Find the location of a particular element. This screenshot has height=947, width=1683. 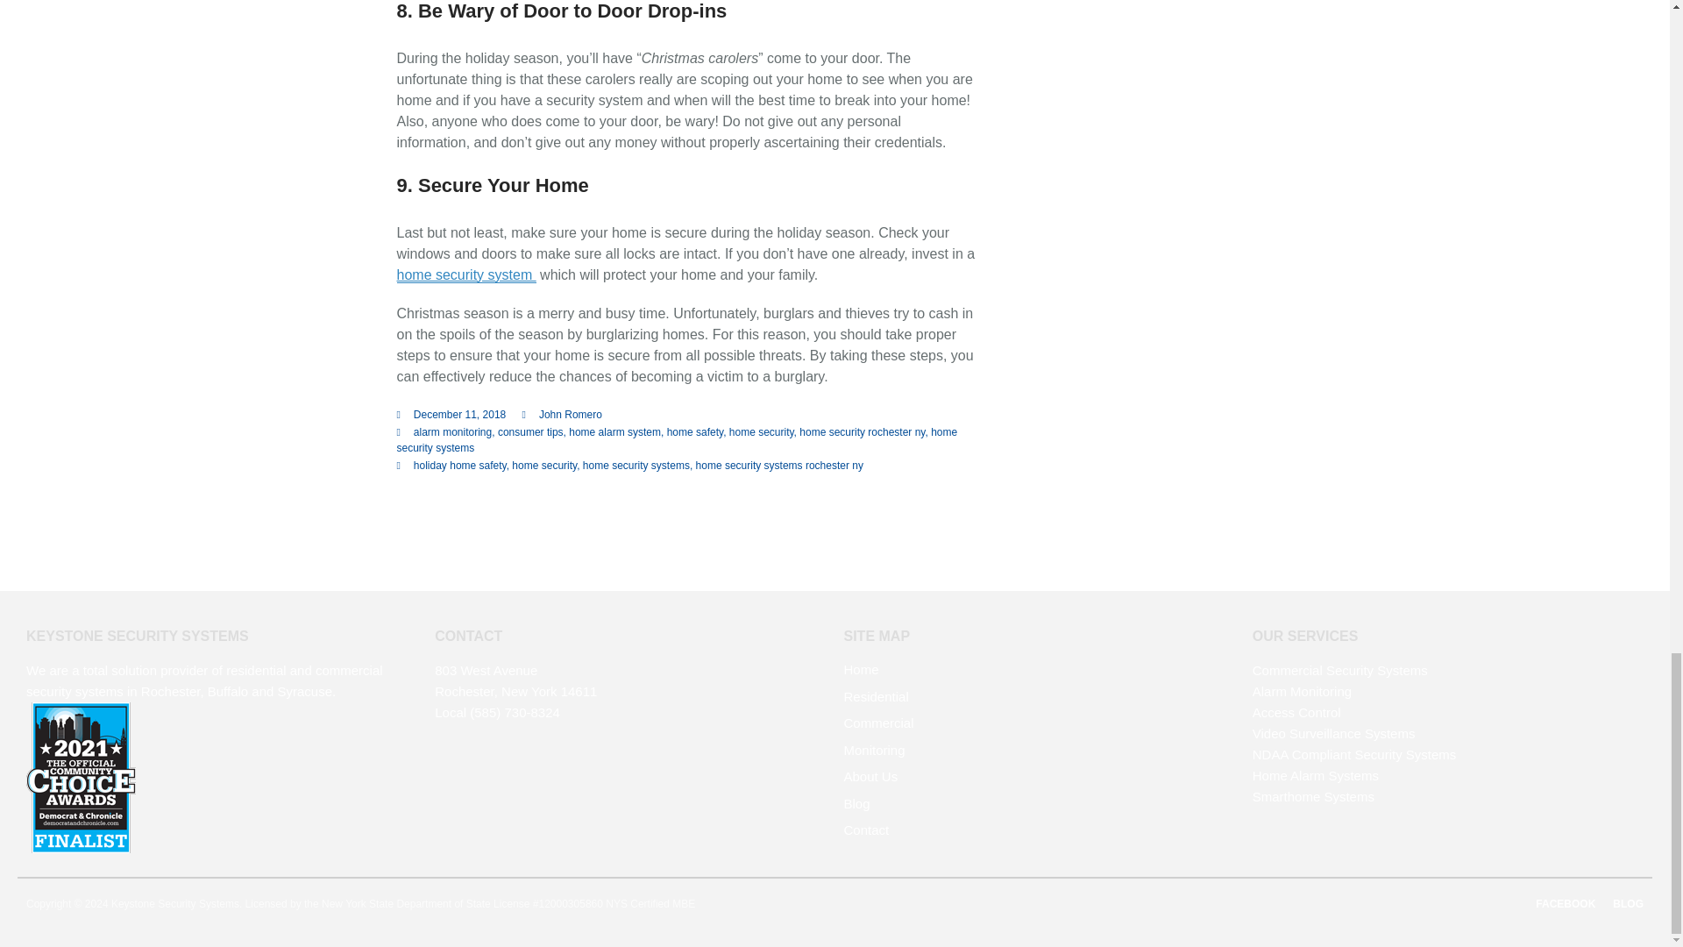

View all posts in home security is located at coordinates (761, 432).